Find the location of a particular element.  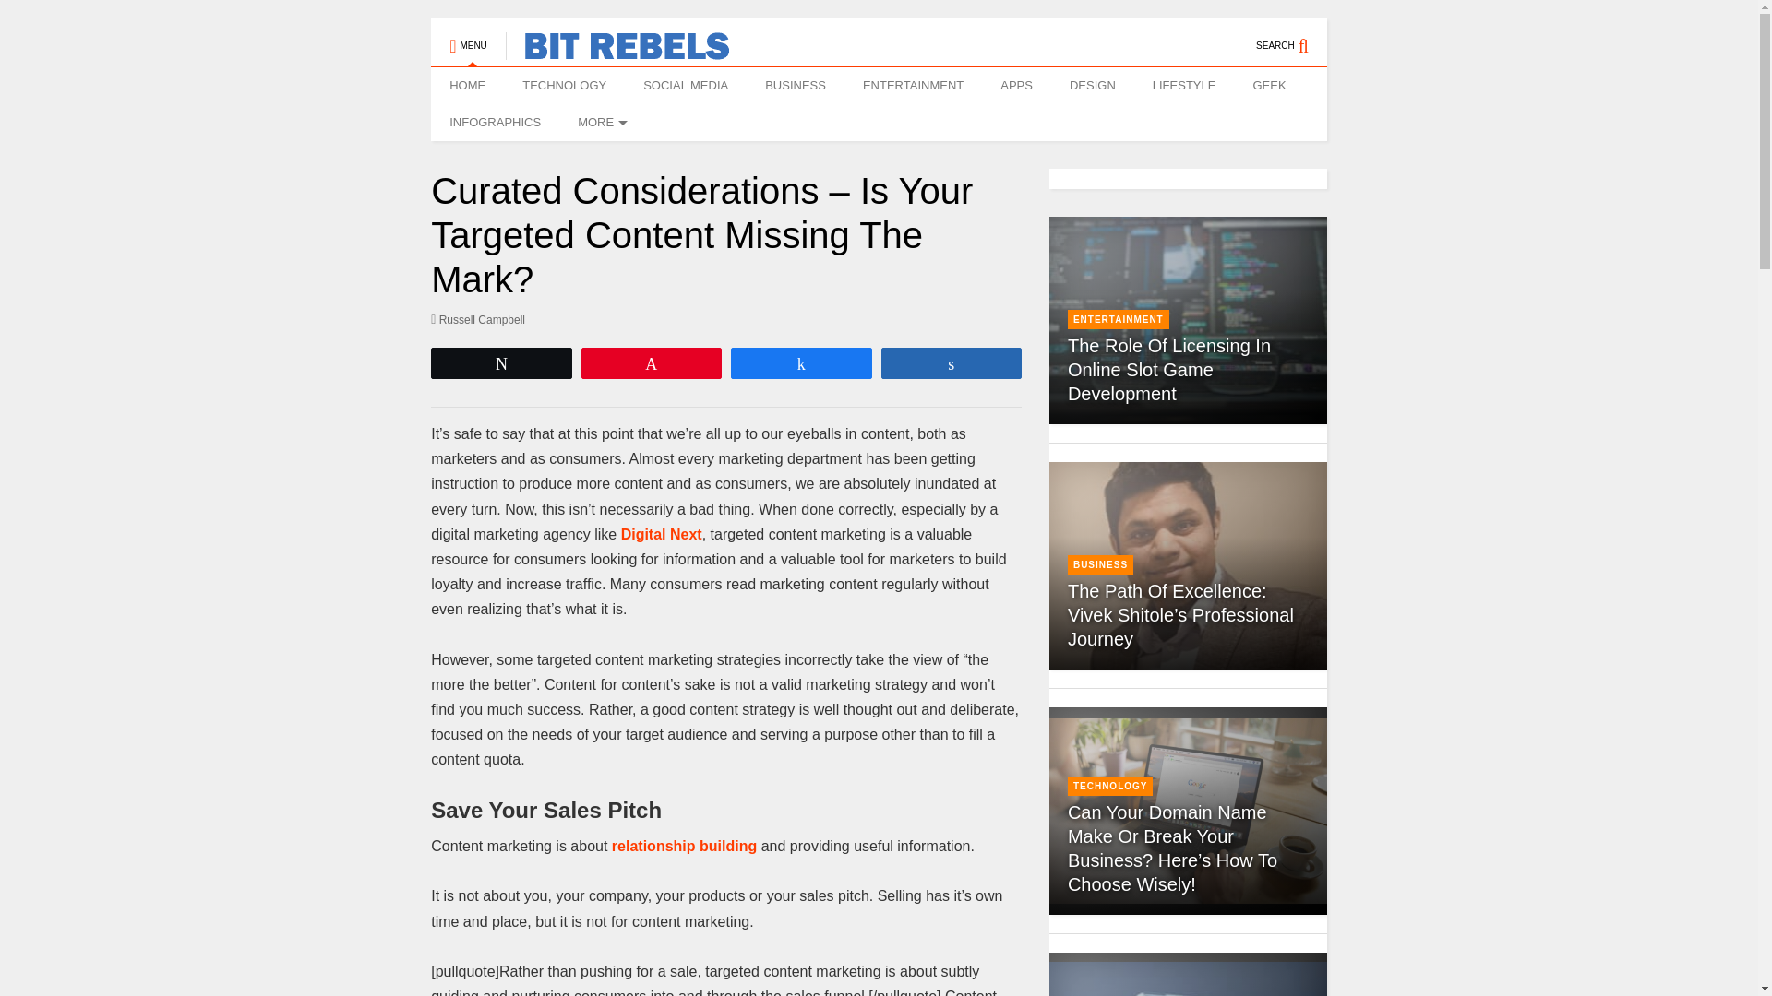

MENU is located at coordinates (467, 37).